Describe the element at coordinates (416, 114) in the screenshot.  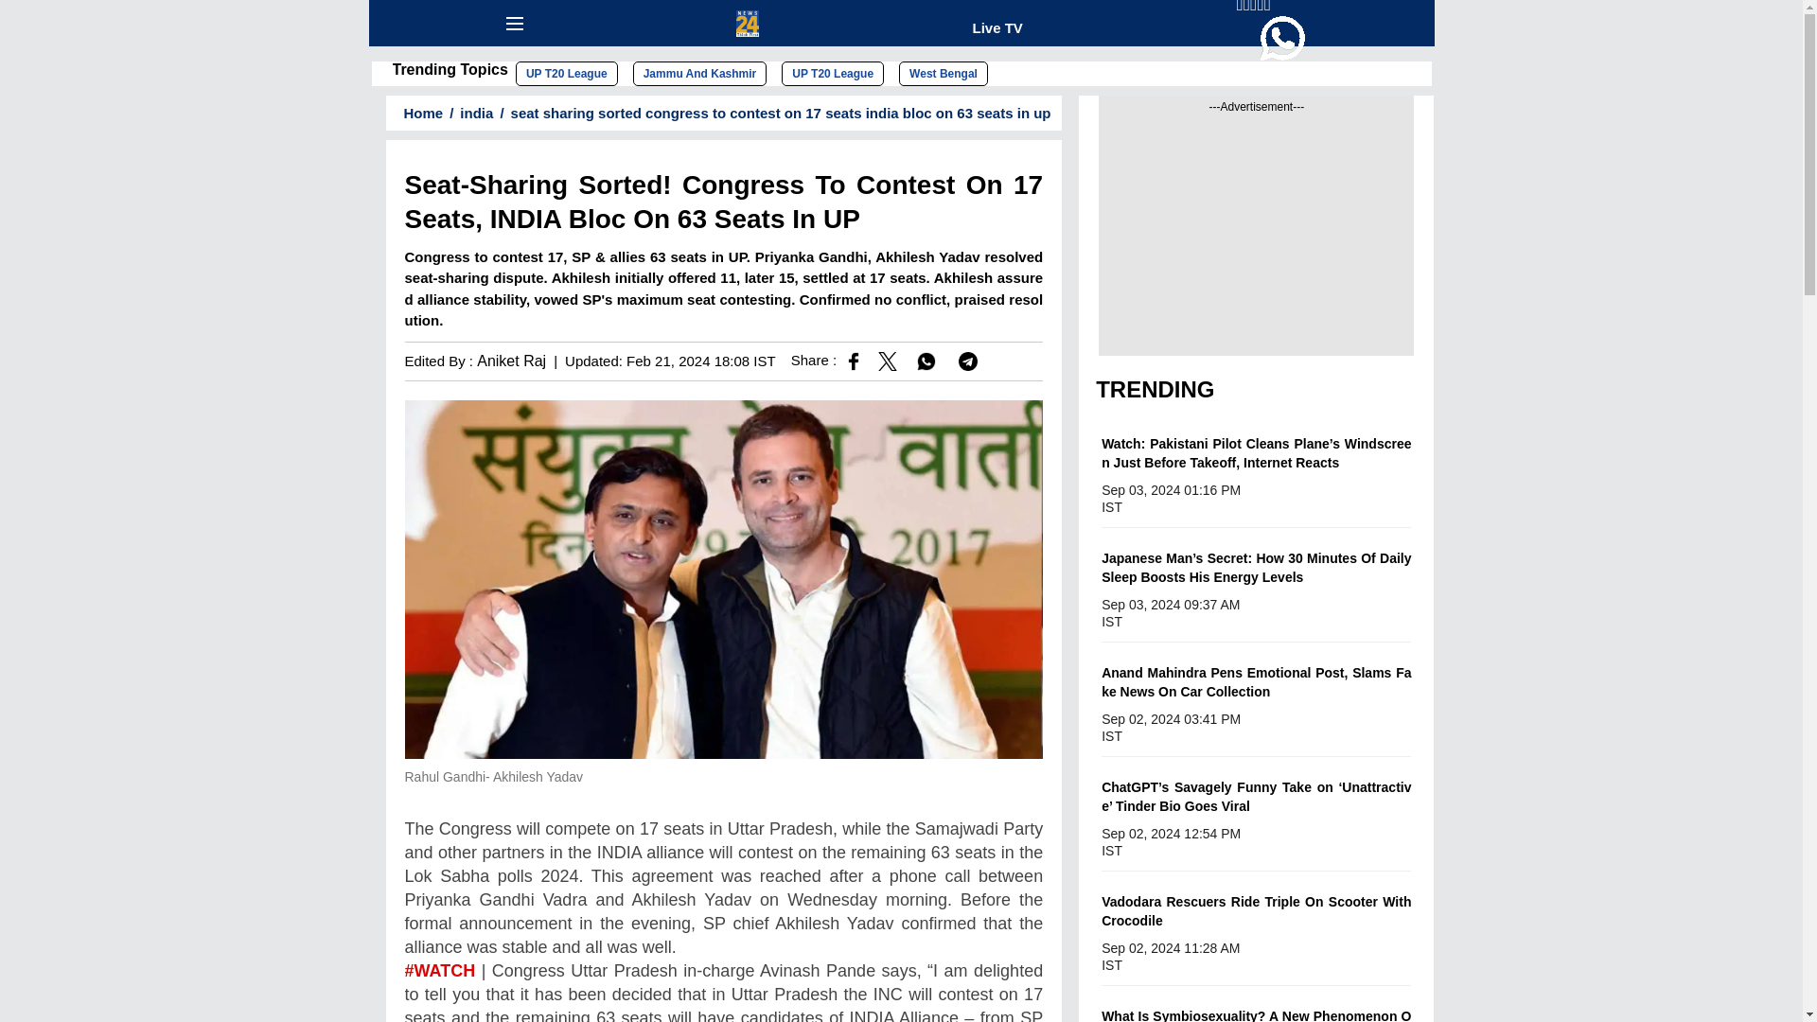
I see `Home` at that location.